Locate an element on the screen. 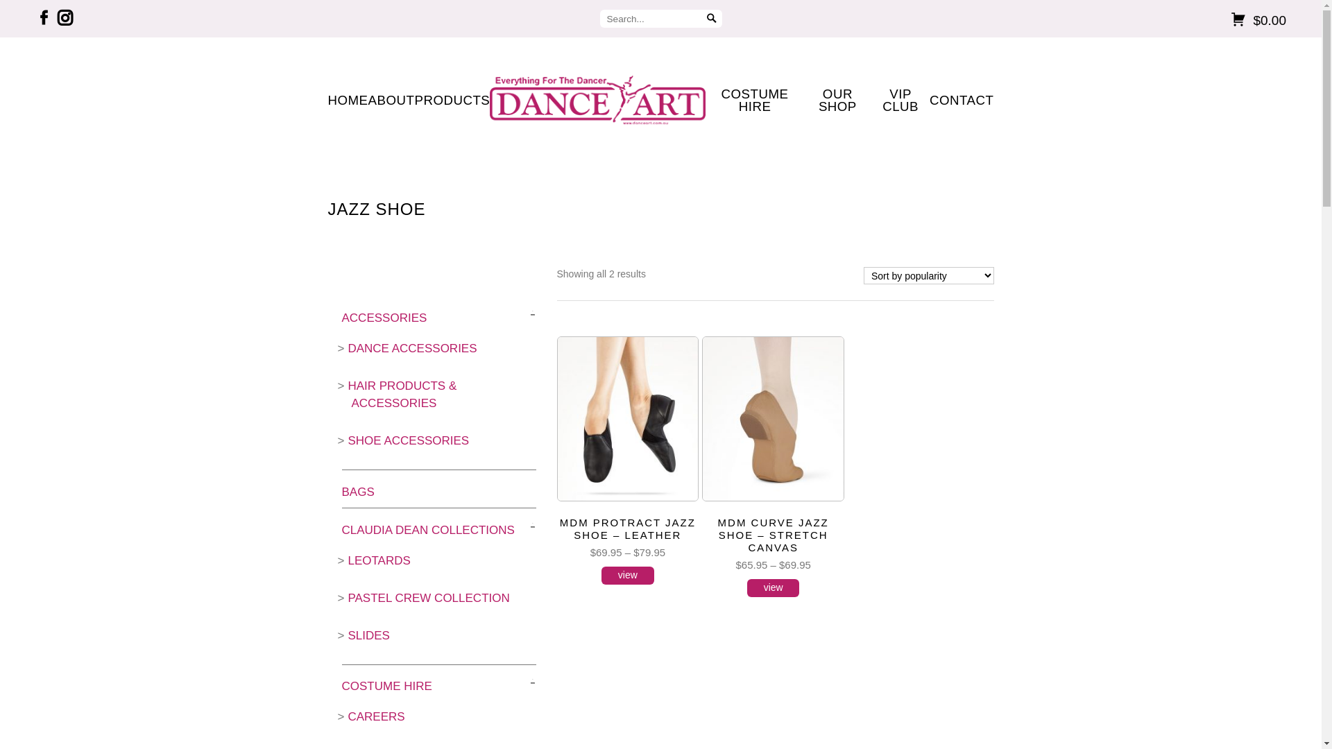 This screenshot has height=749, width=1332. view is located at coordinates (774, 588).